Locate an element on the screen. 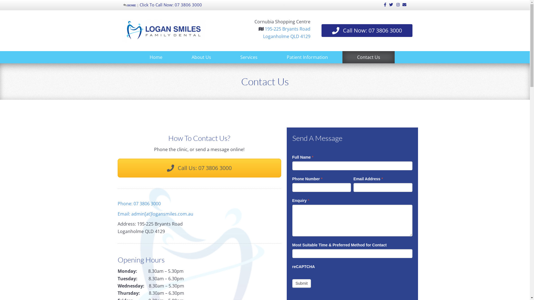 This screenshot has width=534, height=300. Email is located at coordinates (403, 4).